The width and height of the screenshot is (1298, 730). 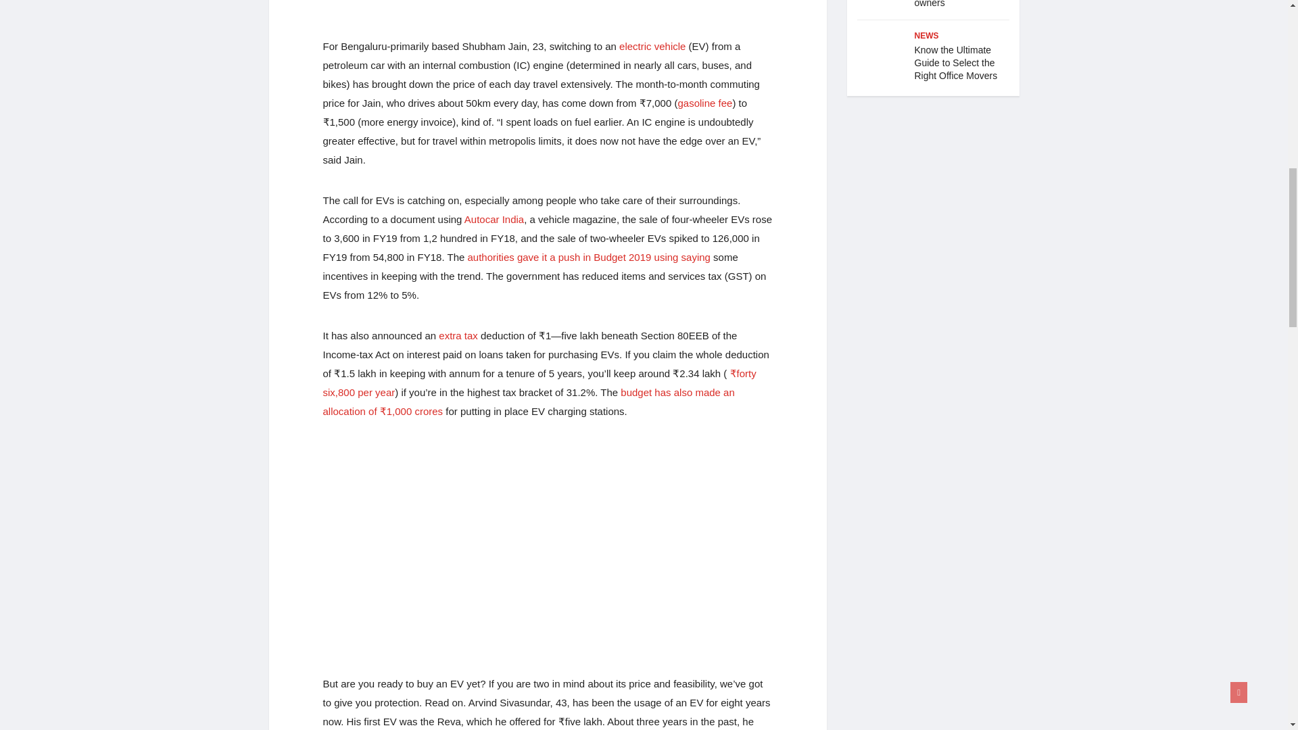 I want to click on authorities gave it a push in Budget 2019 using saying, so click(x=588, y=257).